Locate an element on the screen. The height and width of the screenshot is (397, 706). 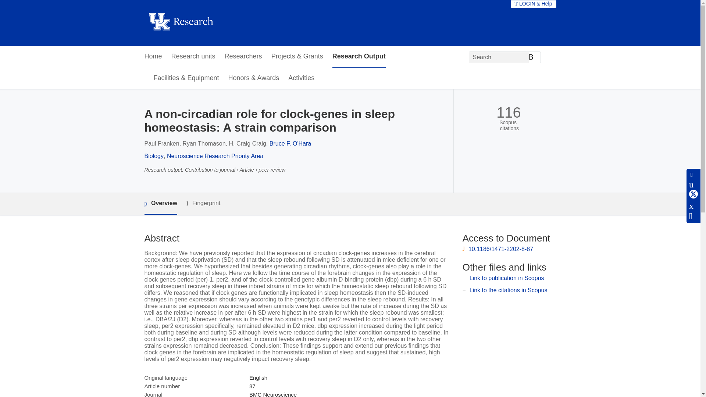
Bruce F. O'Hara is located at coordinates (290, 143).